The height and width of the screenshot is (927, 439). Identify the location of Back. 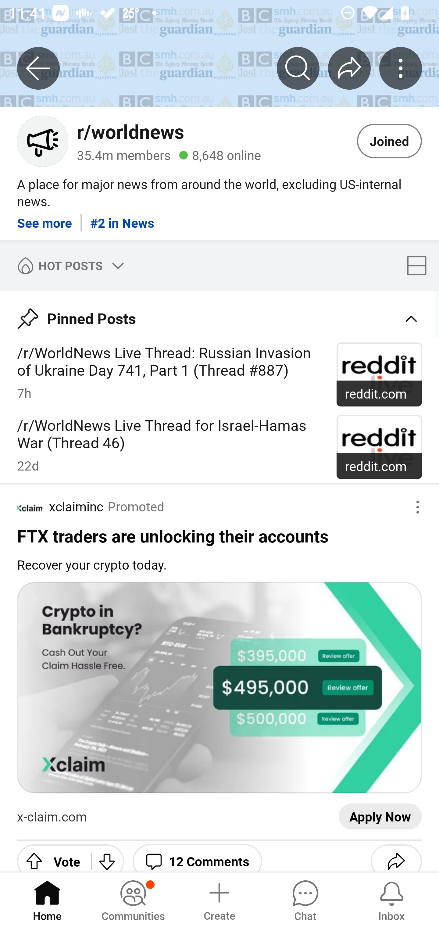
(38, 68).